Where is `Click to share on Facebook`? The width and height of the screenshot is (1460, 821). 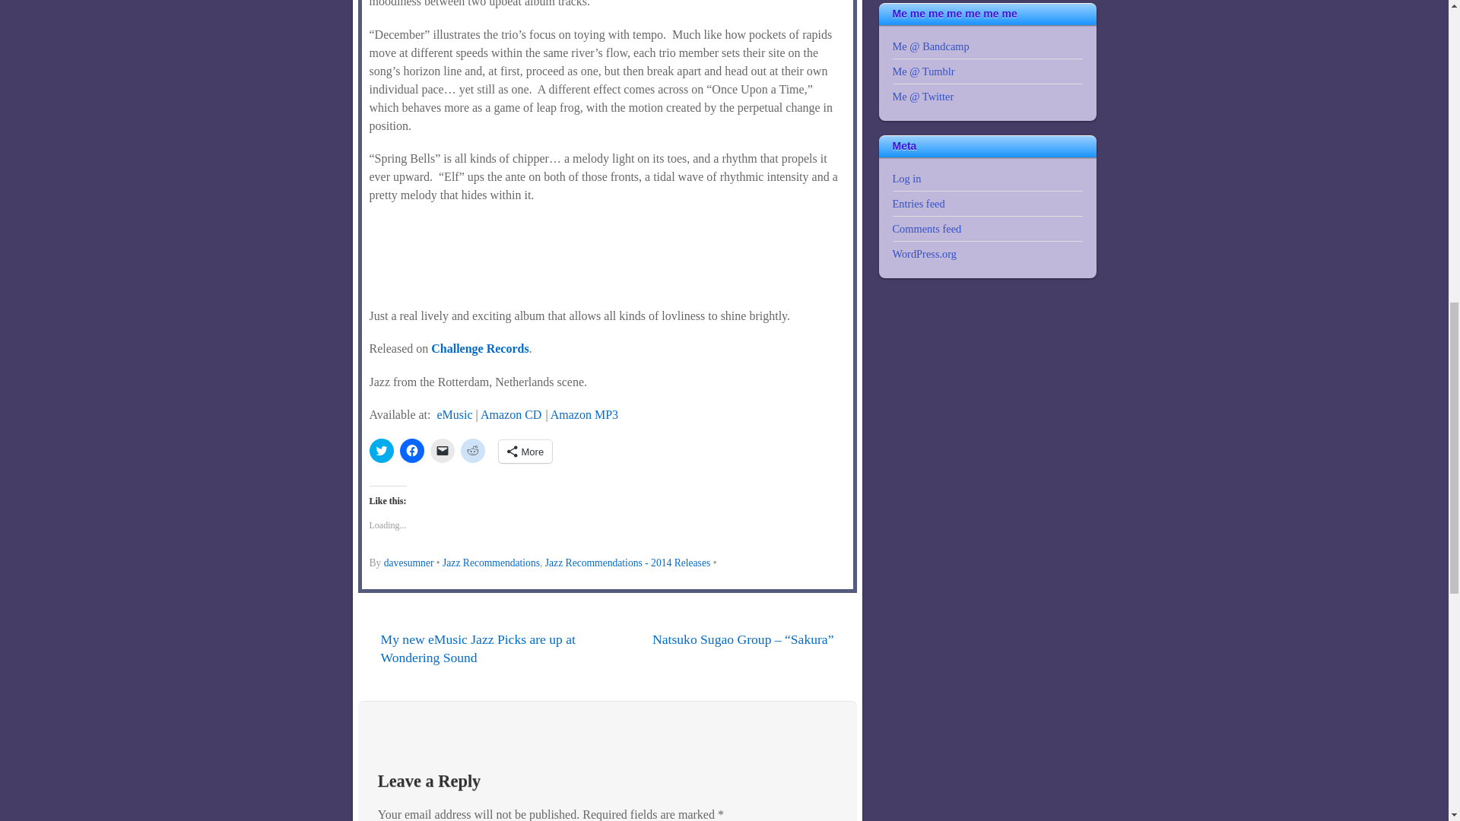
Click to share on Facebook is located at coordinates (412, 450).